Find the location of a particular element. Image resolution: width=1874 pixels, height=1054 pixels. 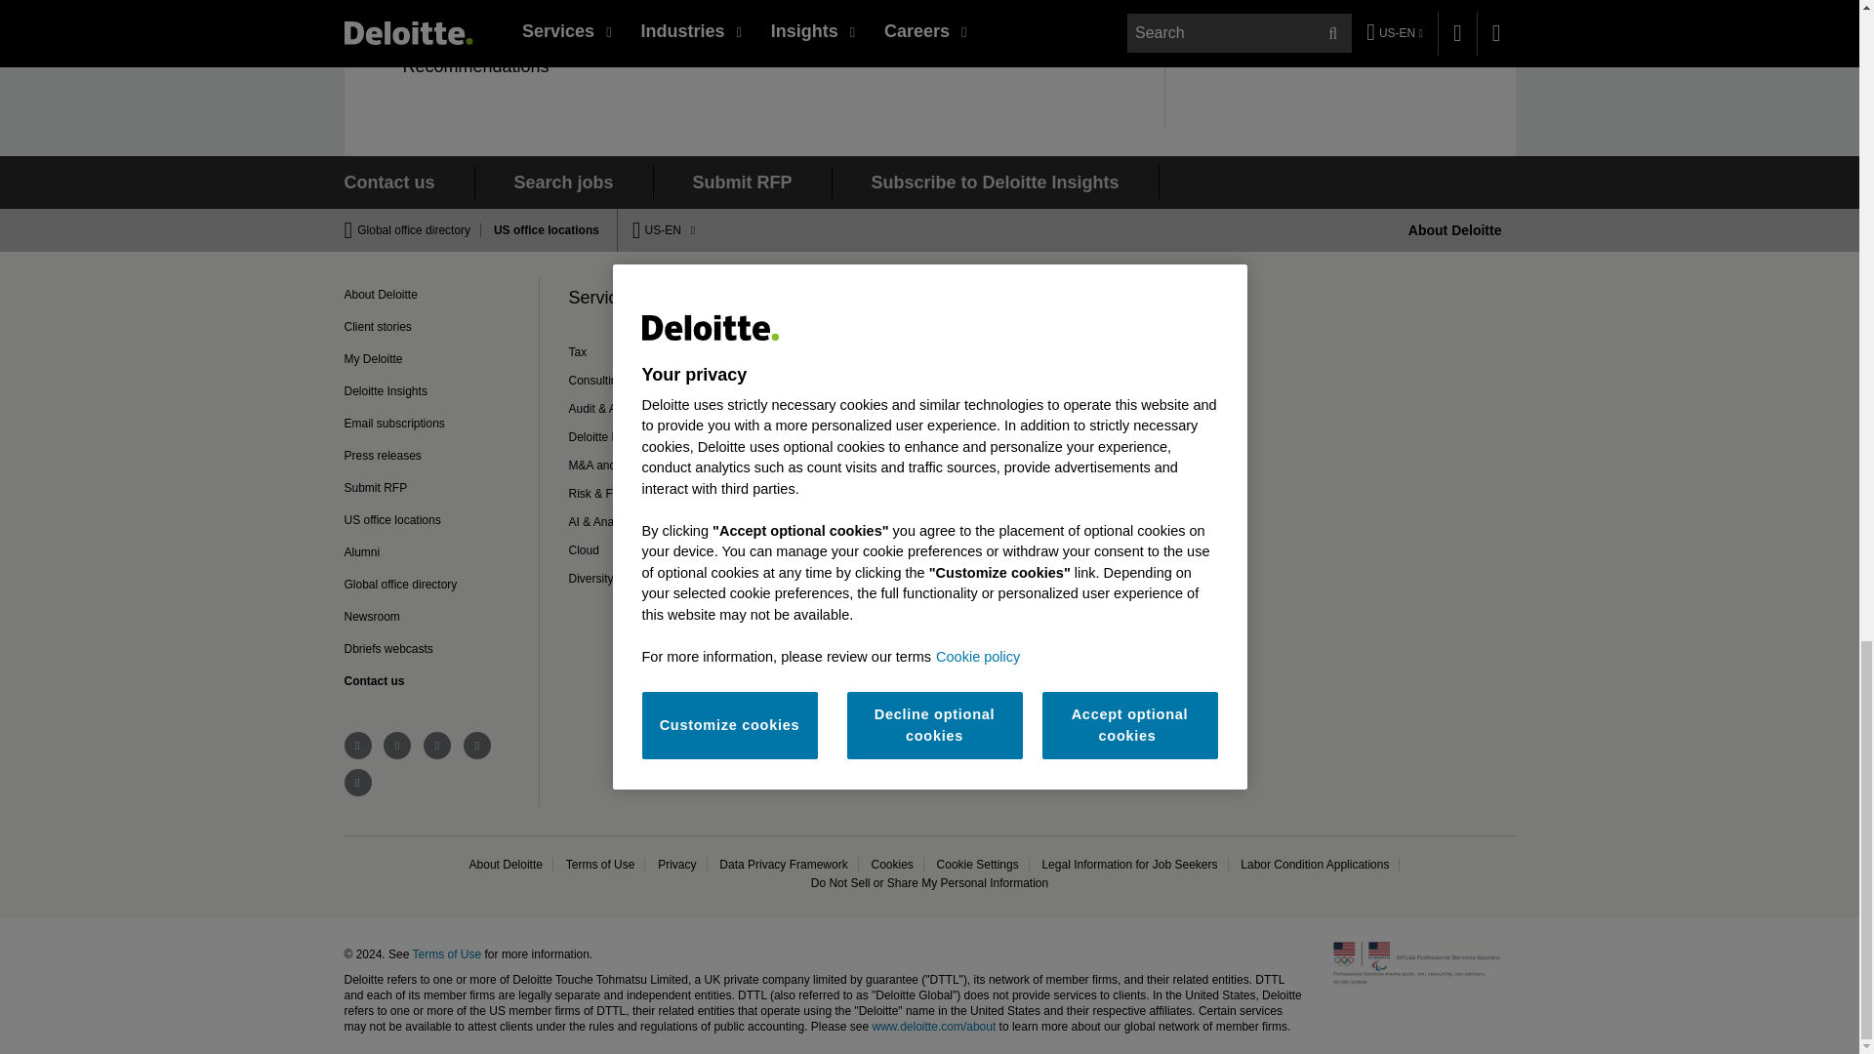

connect with deloitte on linkedin is located at coordinates (396, 745).